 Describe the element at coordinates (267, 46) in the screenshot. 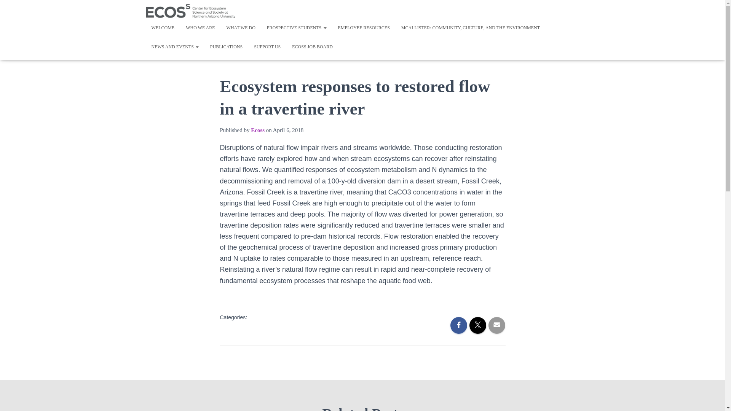

I see `SUPPORT US` at that location.